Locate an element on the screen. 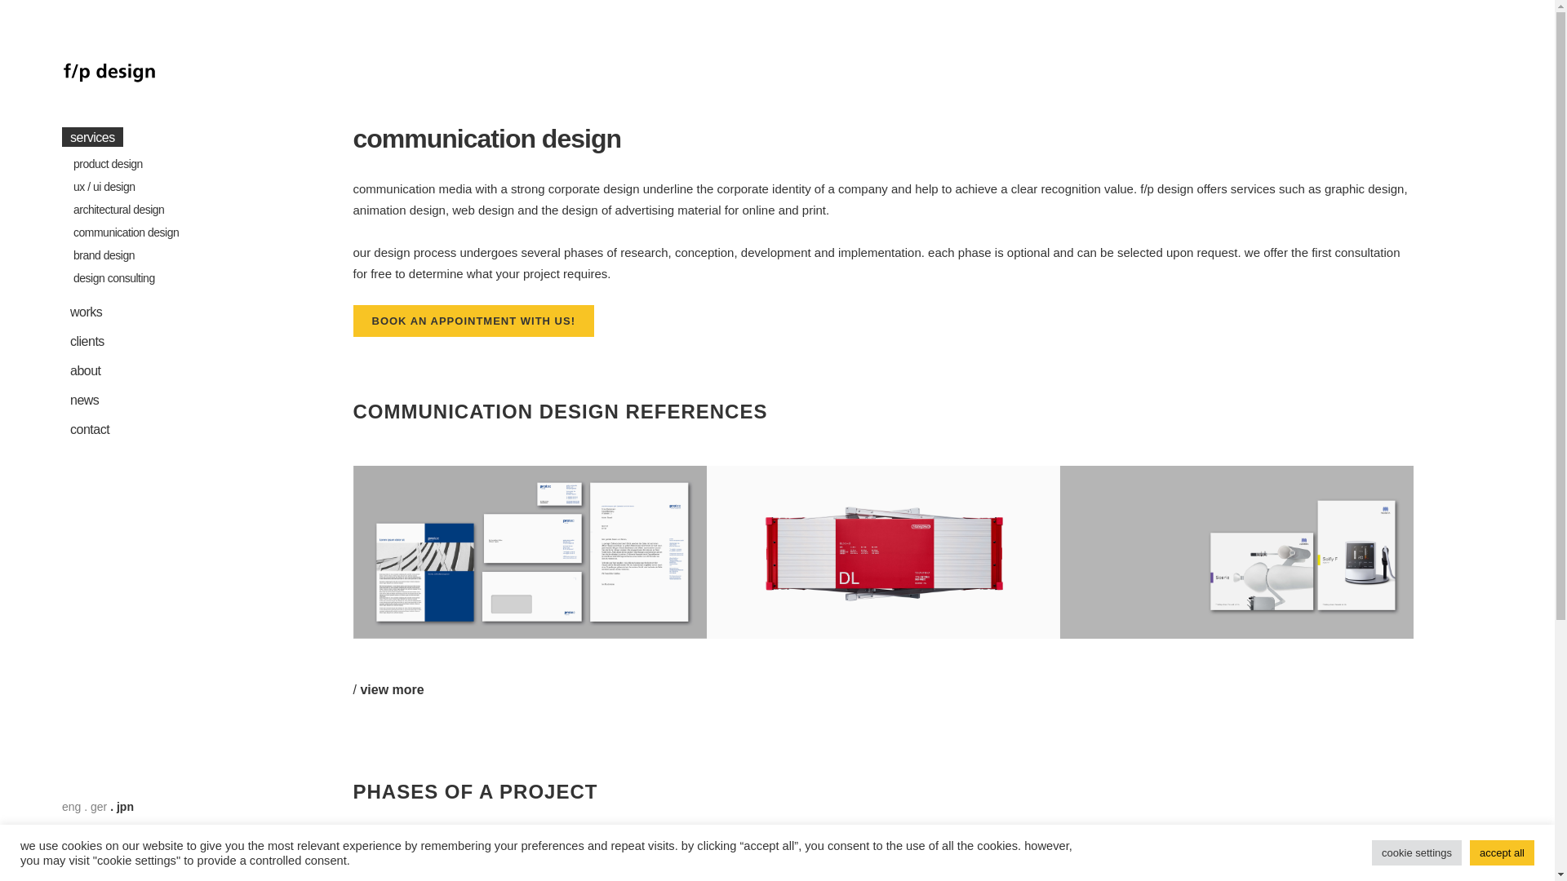  jpn is located at coordinates (124, 806).